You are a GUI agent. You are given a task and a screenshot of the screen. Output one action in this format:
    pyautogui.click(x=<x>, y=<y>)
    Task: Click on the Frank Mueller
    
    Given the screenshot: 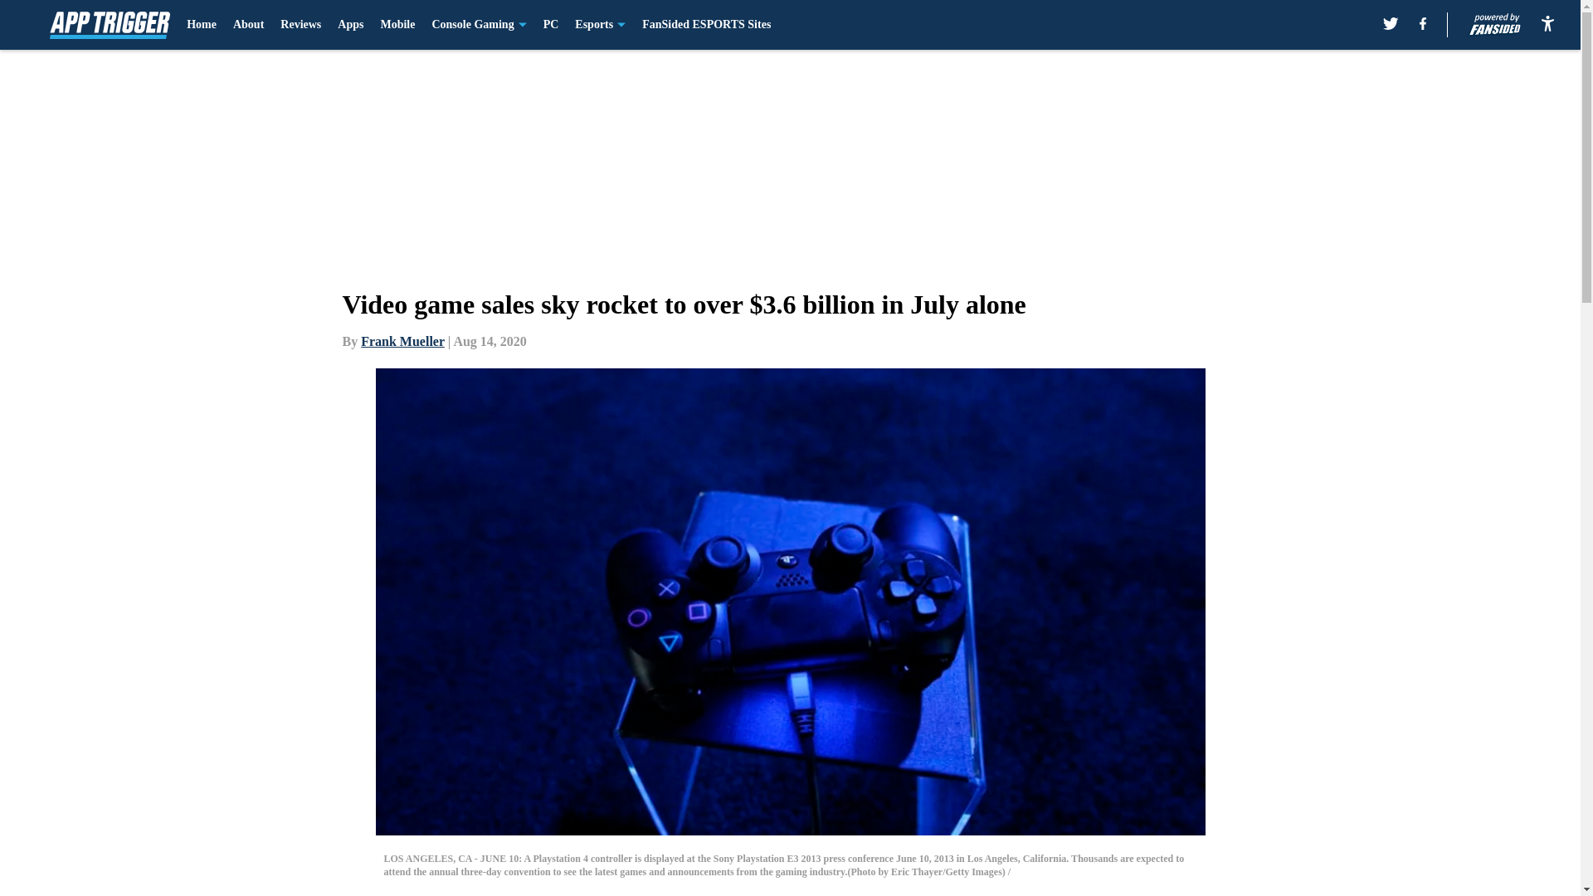 What is the action you would take?
    pyautogui.click(x=402, y=341)
    